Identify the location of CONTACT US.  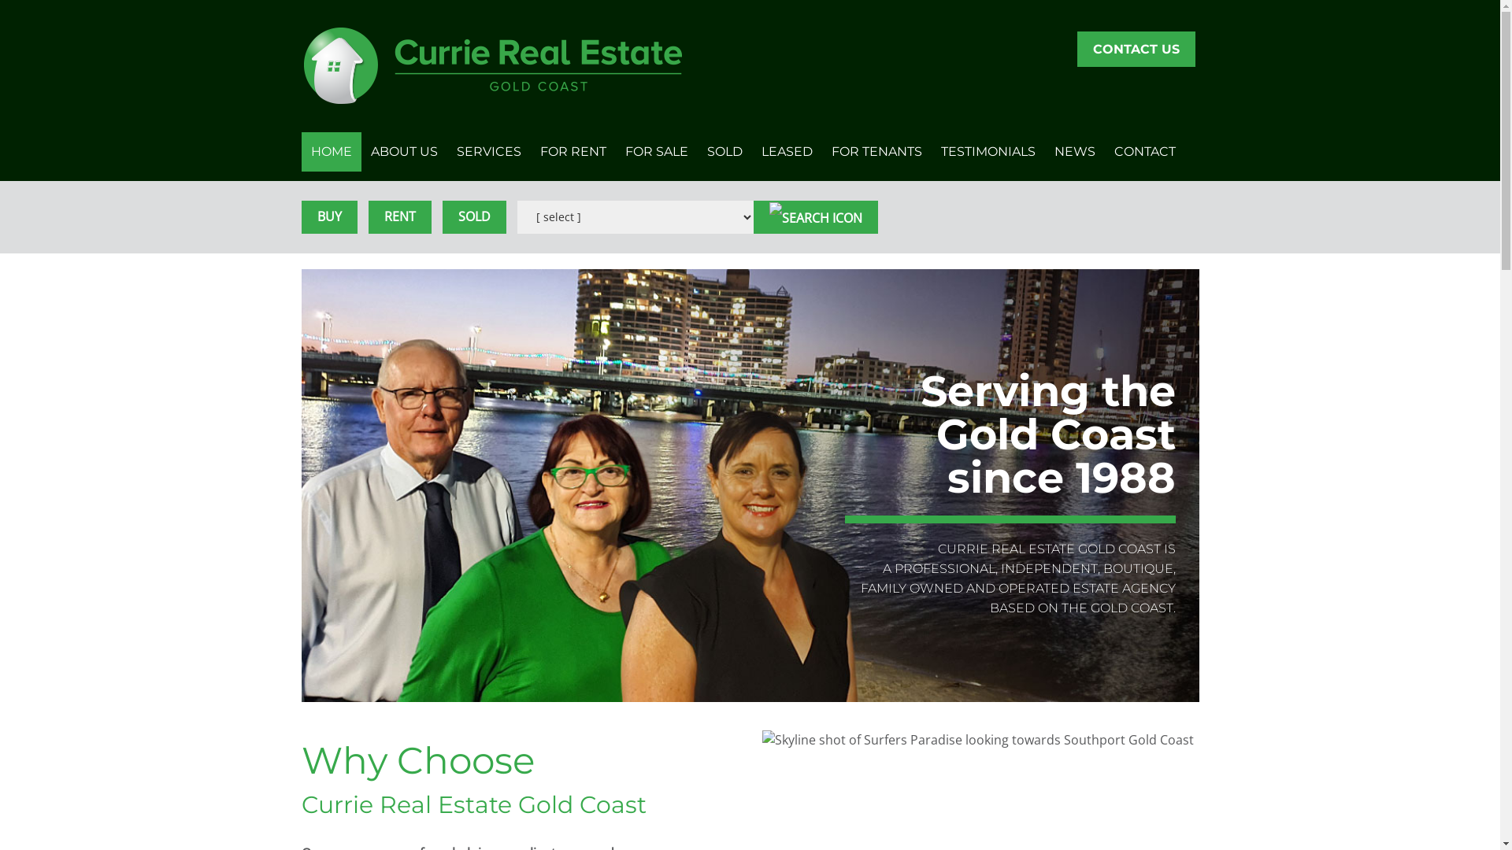
(1136, 49).